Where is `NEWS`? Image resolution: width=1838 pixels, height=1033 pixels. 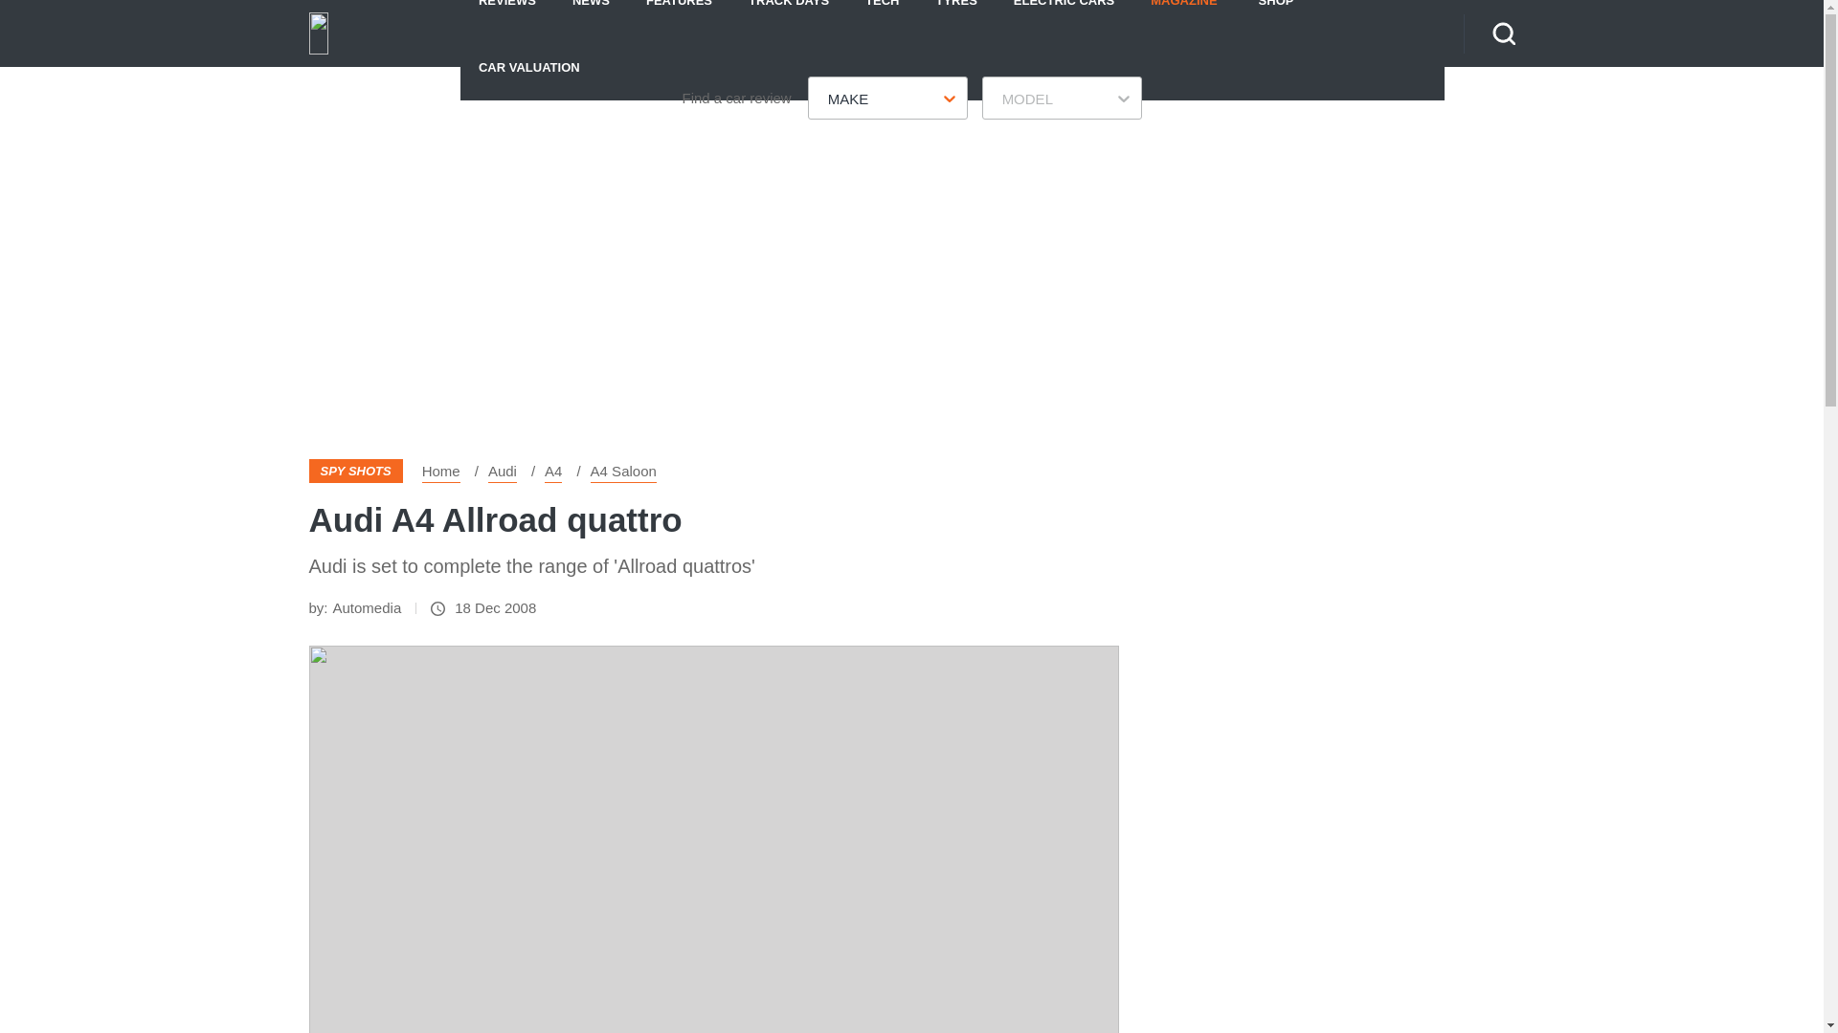
NEWS is located at coordinates (592, 16).